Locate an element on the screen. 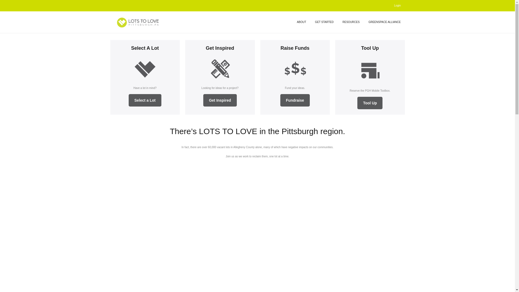  Select a Lot is located at coordinates (220, 100).